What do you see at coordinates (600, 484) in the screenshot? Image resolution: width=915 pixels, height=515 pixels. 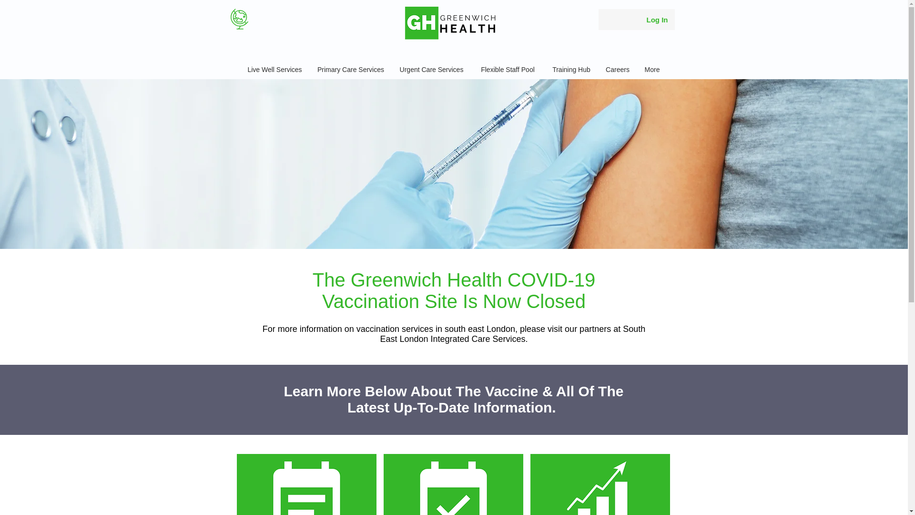 I see `Latest in south-east London` at bounding box center [600, 484].